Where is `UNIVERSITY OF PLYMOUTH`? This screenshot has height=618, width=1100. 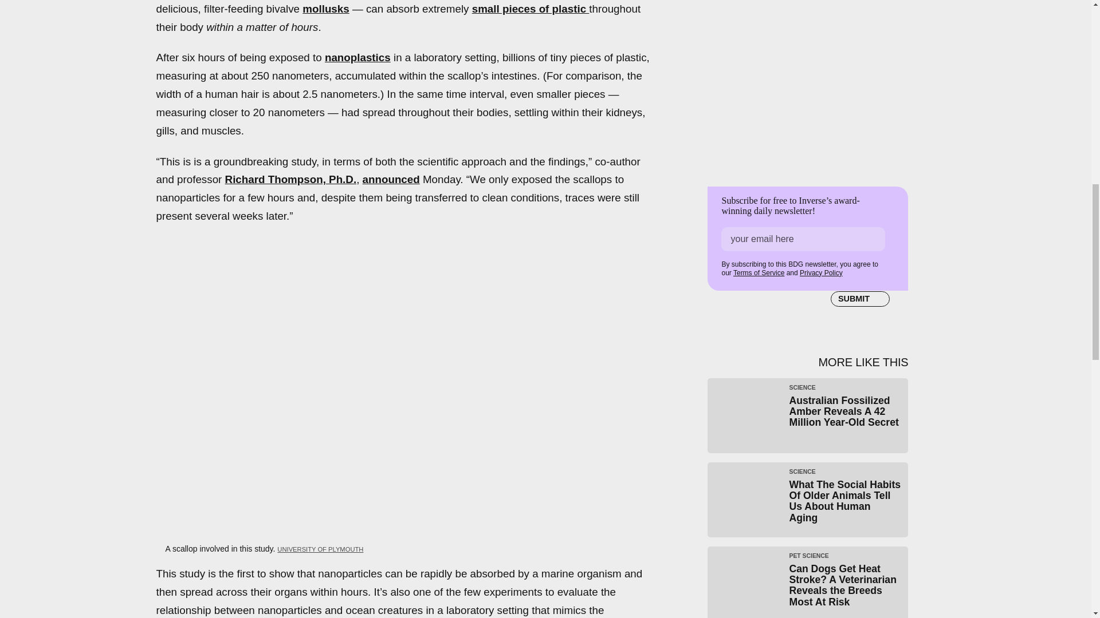
UNIVERSITY OF PLYMOUTH is located at coordinates (320, 549).